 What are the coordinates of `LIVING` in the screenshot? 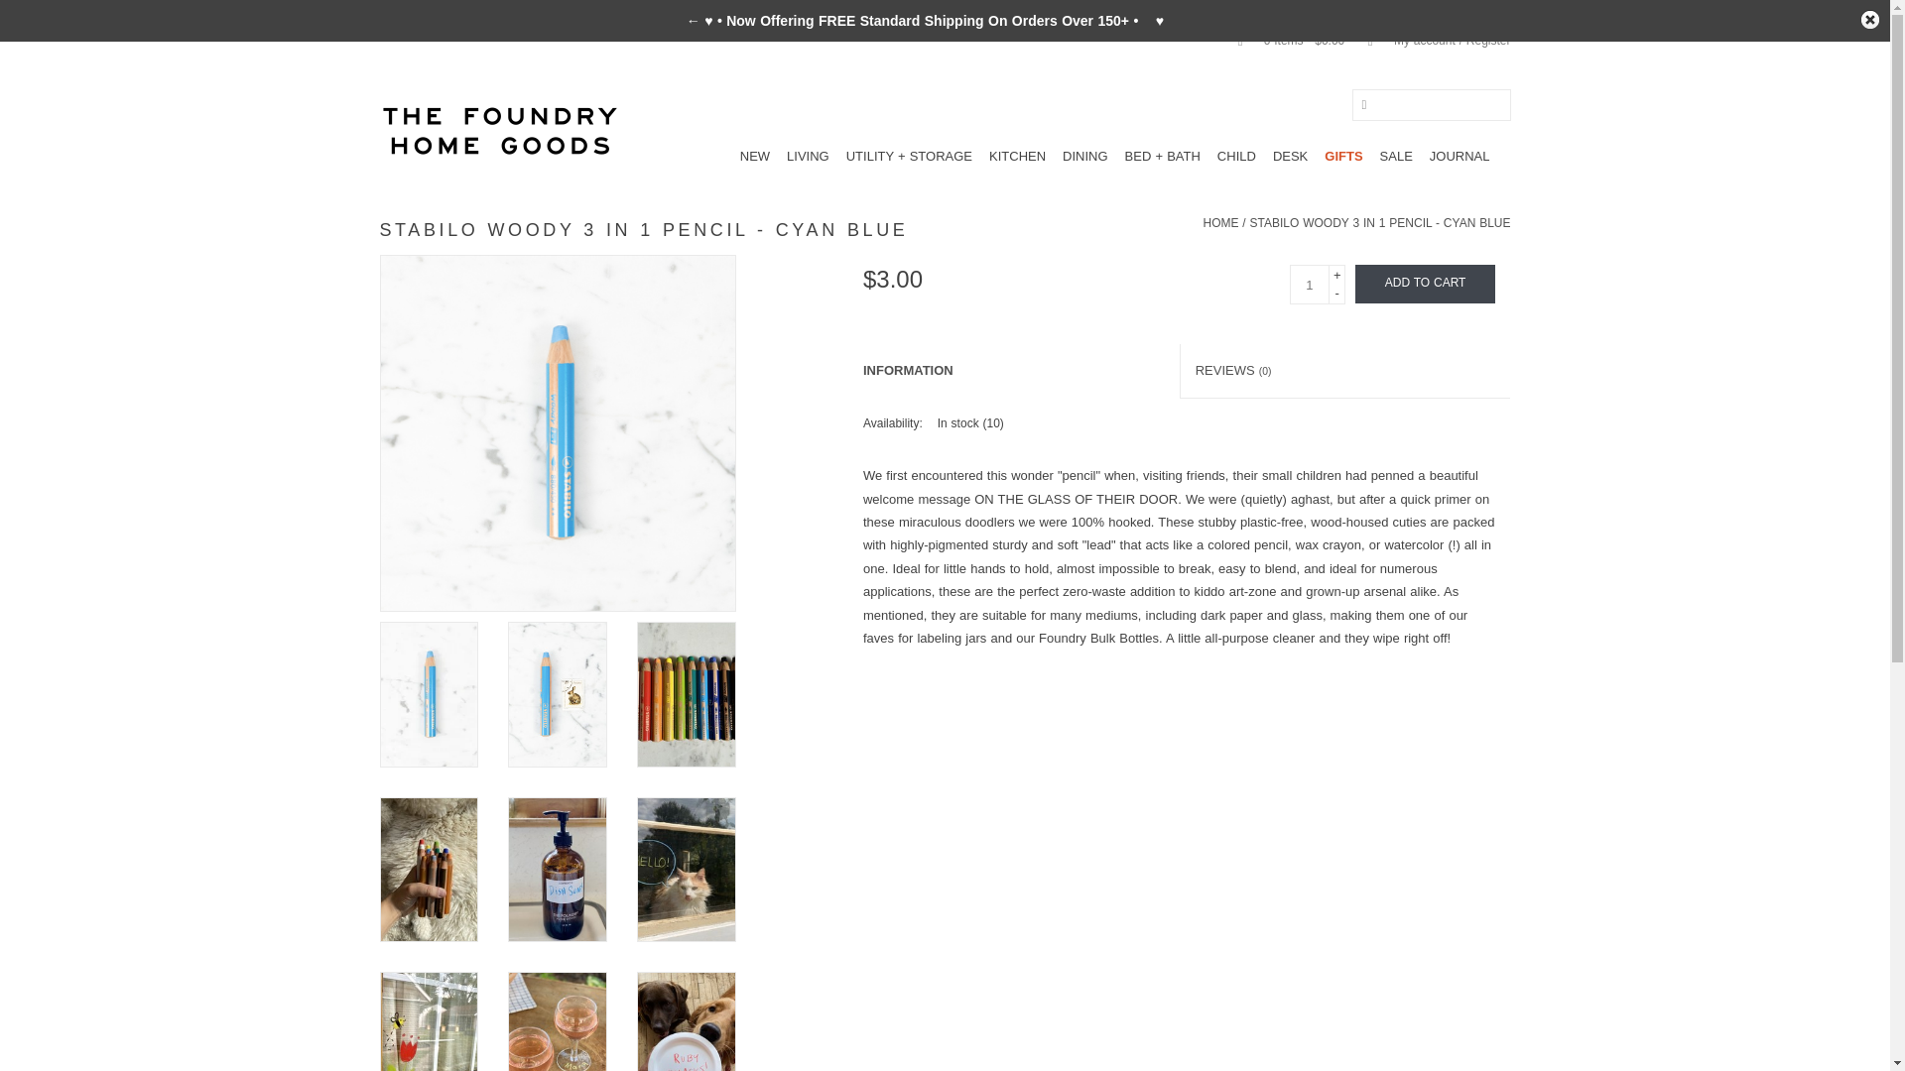 It's located at (808, 156).